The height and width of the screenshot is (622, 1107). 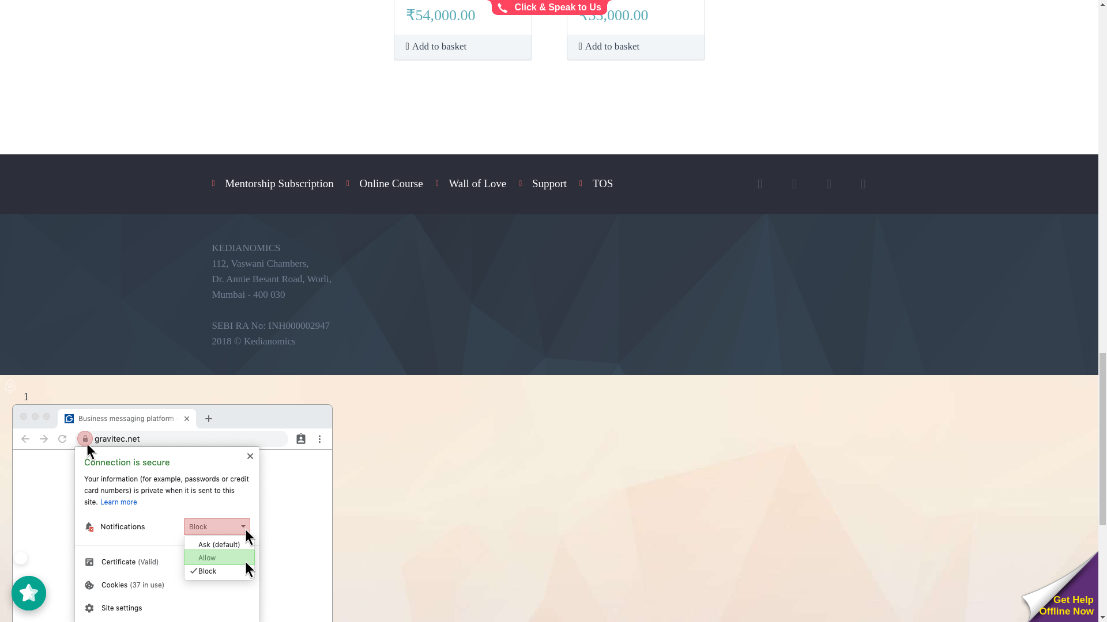 What do you see at coordinates (477, 183) in the screenshot?
I see `Wall of Love` at bounding box center [477, 183].